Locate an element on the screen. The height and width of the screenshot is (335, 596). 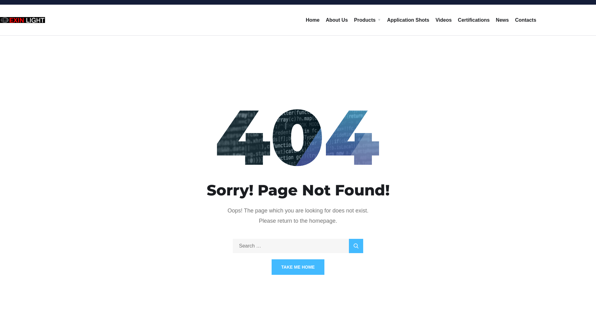
News is located at coordinates (502, 20).